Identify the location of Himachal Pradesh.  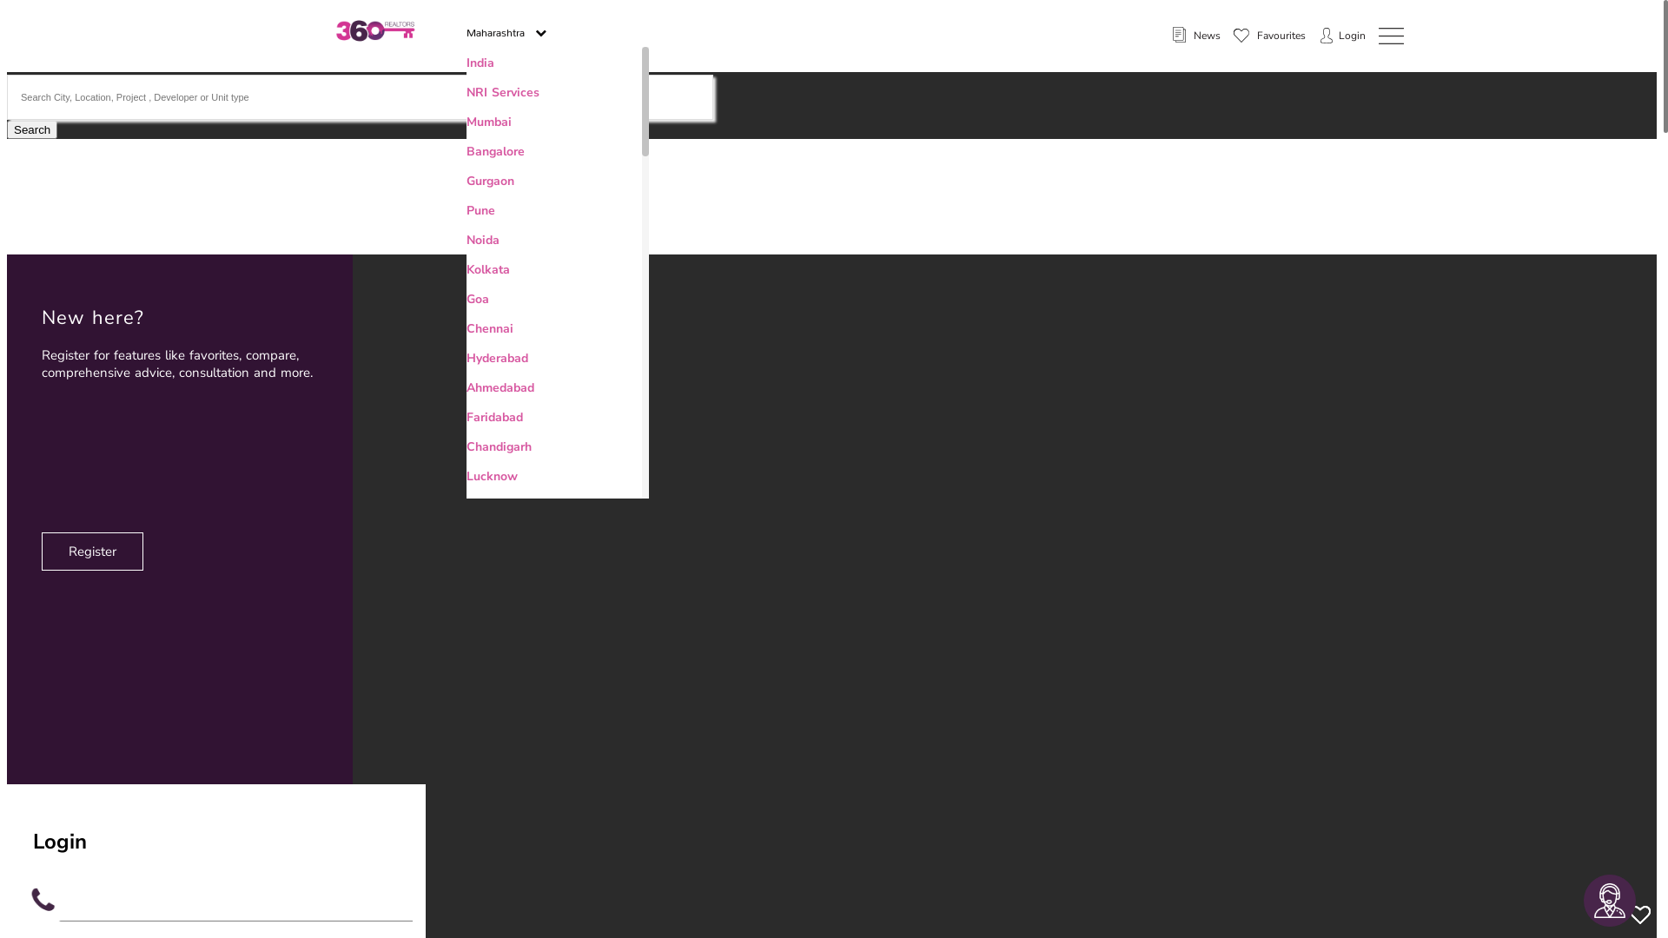
(519, 801).